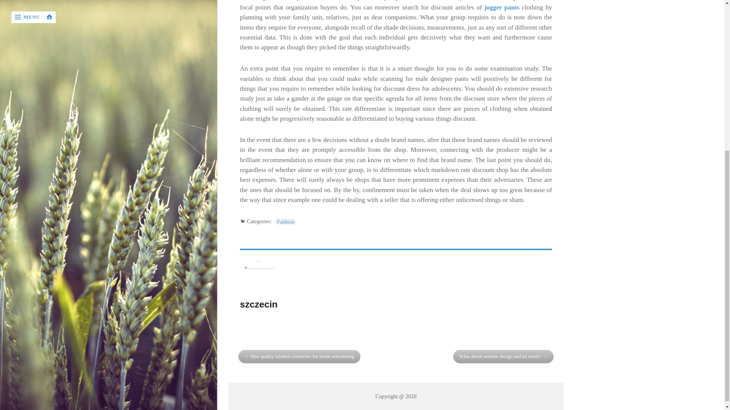 Image resolution: width=730 pixels, height=410 pixels. What do you see at coordinates (300, 356) in the screenshot?
I see `Hire quality kitchen contractor for home remodeling` at bounding box center [300, 356].